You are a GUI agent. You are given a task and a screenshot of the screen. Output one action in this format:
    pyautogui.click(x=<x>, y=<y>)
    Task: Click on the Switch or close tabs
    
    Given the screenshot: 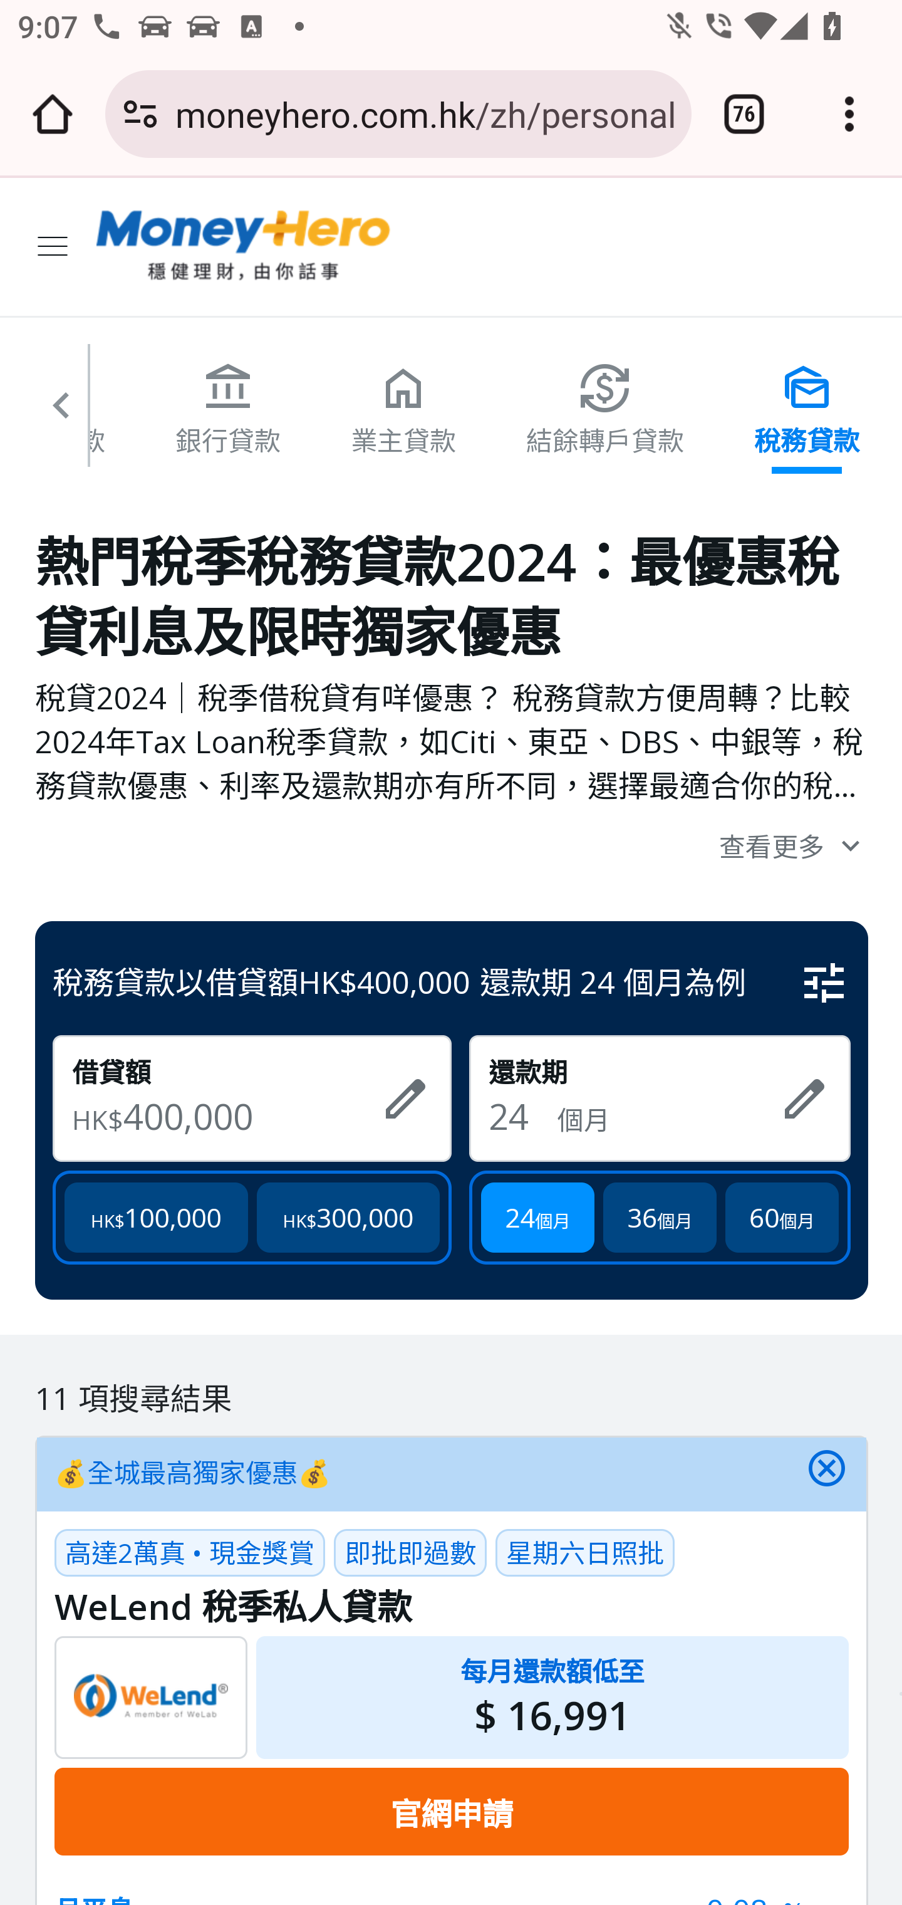 What is the action you would take?
    pyautogui.click(x=744, y=114)
    